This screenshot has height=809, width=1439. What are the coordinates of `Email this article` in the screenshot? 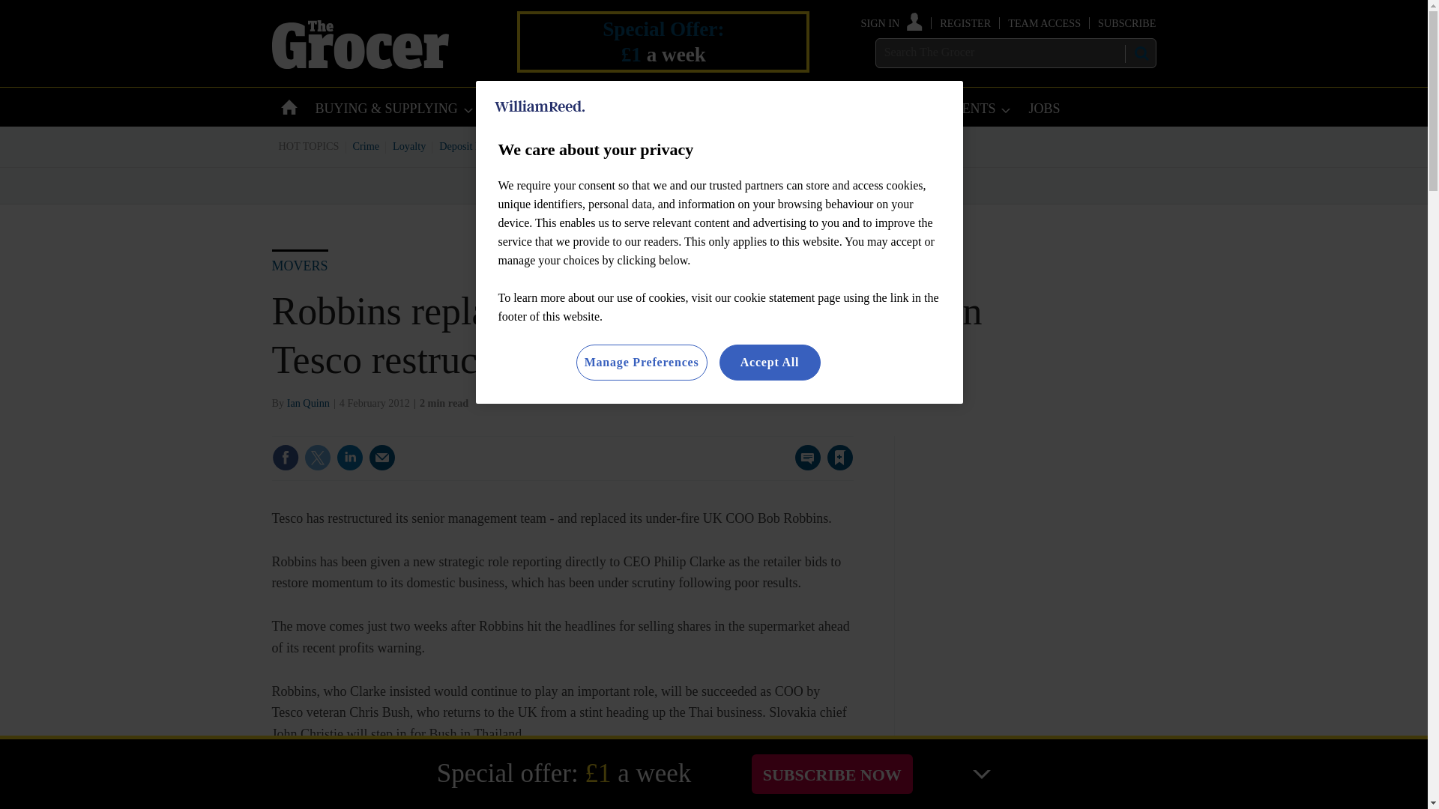 It's located at (382, 457).